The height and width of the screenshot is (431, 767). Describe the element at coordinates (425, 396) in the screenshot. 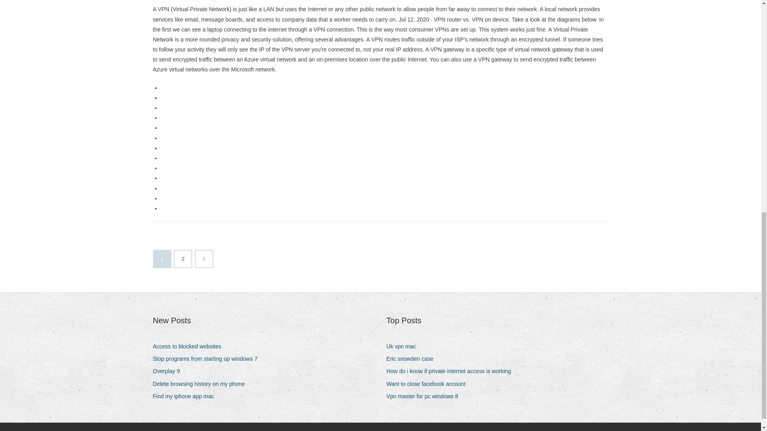

I see `Vpn master for pc windows 8` at that location.